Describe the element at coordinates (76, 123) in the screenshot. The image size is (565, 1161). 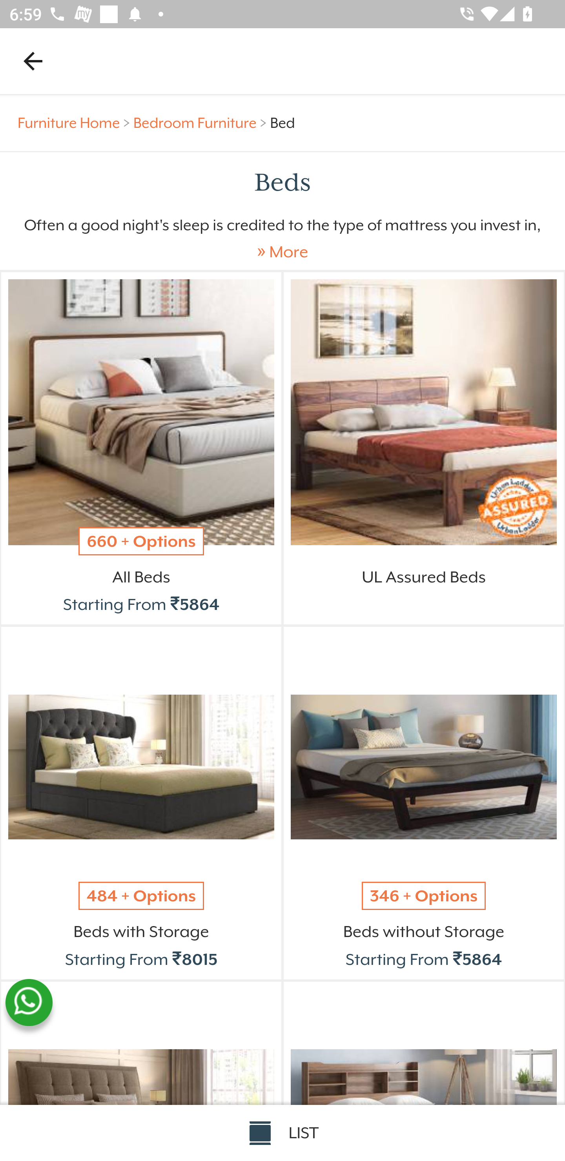
I see `Furniture Home >  Furniture Home  > ` at that location.